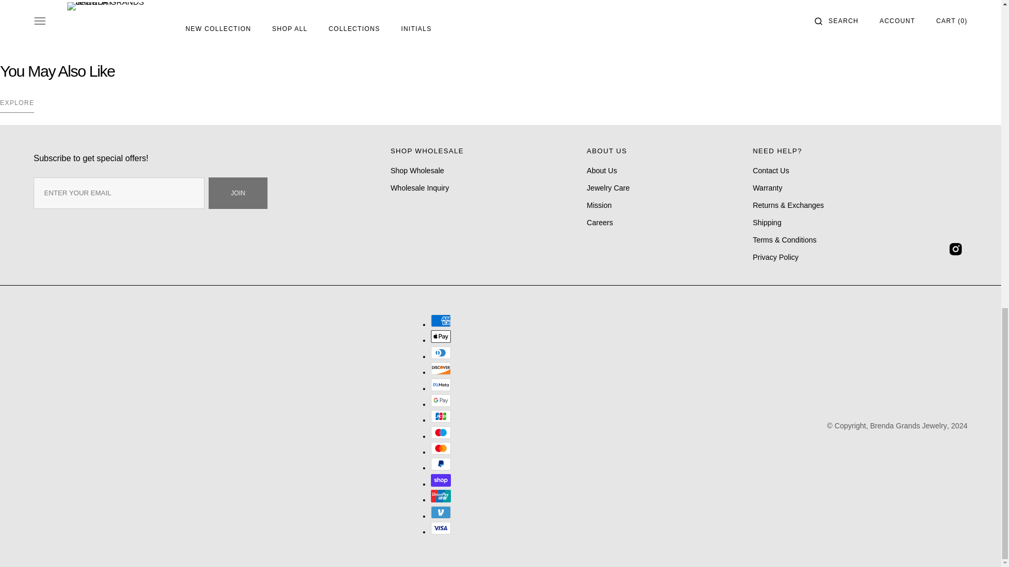 The image size is (1009, 567). What do you see at coordinates (440, 352) in the screenshot?
I see `Diners Club` at bounding box center [440, 352].